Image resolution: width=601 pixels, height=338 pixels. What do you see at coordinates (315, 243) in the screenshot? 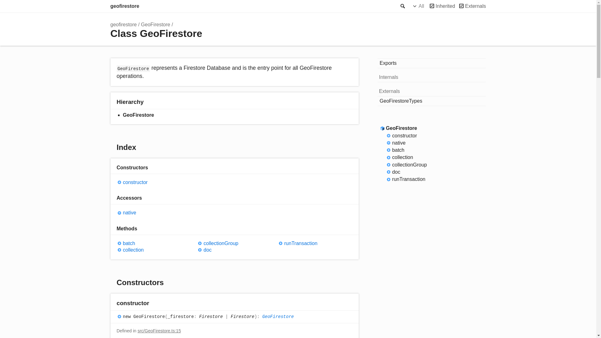
I see `runTransaction` at bounding box center [315, 243].